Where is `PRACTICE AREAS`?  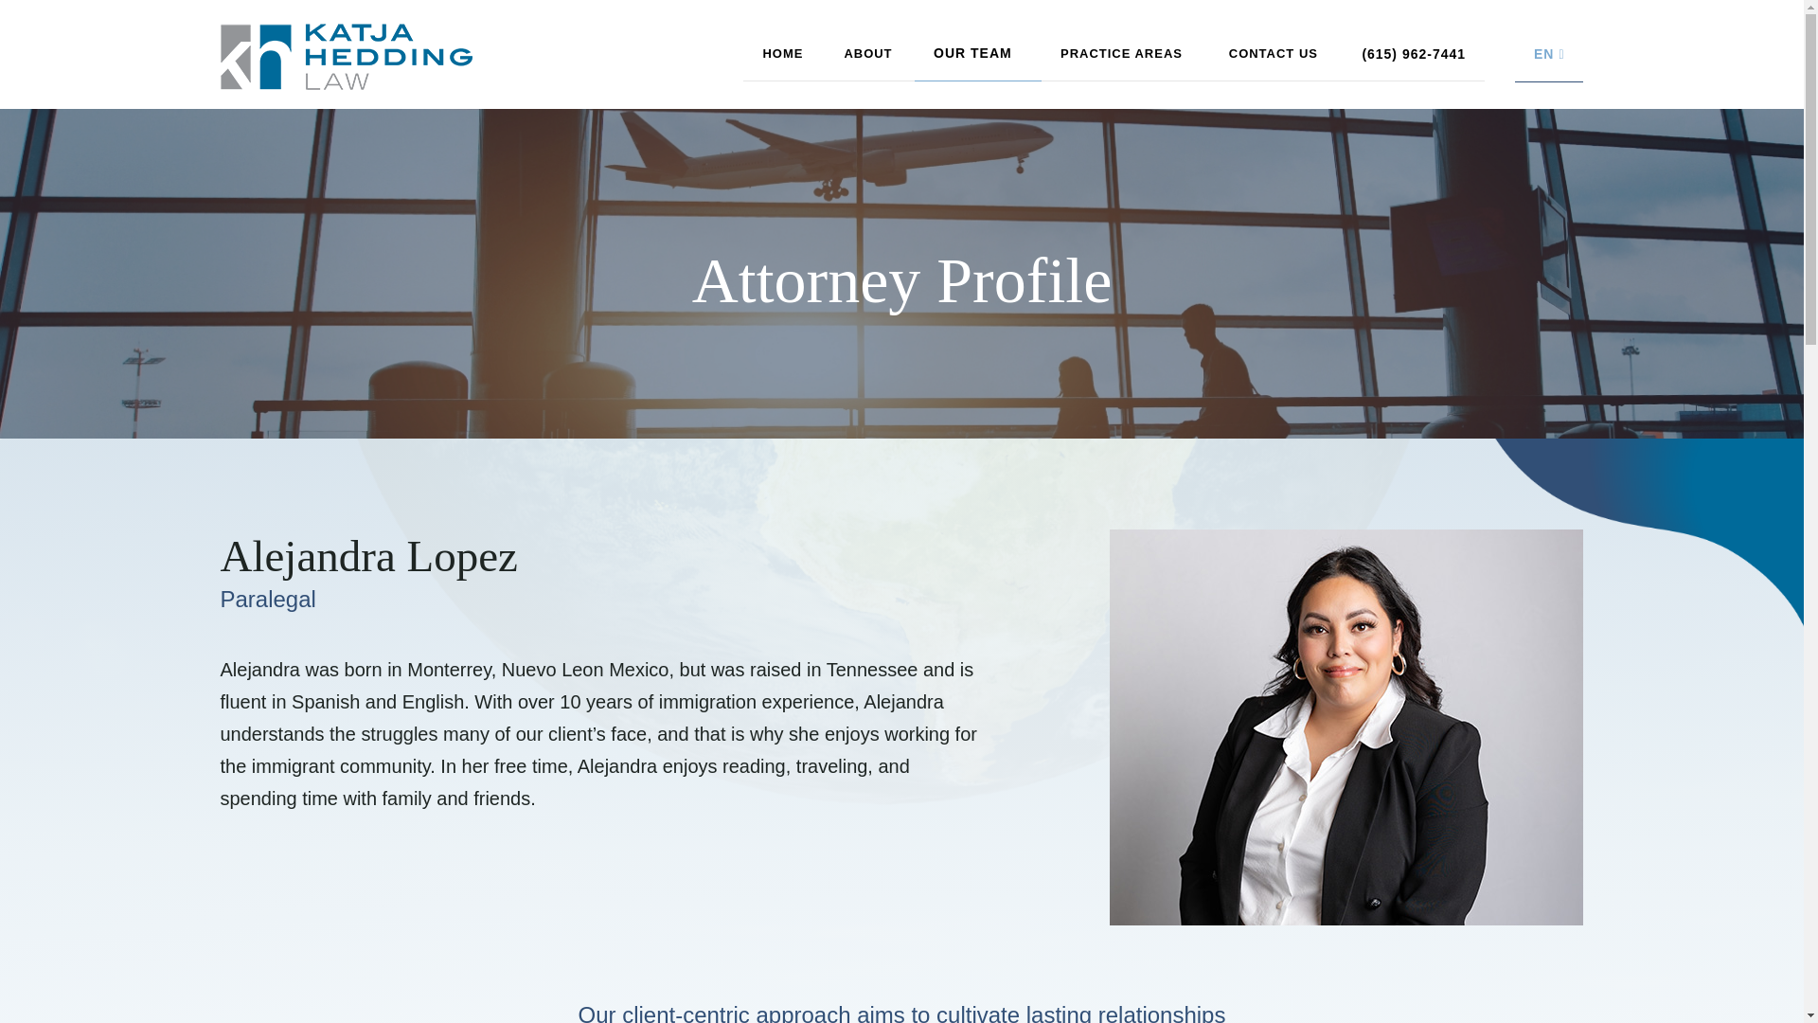 PRACTICE AREAS is located at coordinates (1126, 57).